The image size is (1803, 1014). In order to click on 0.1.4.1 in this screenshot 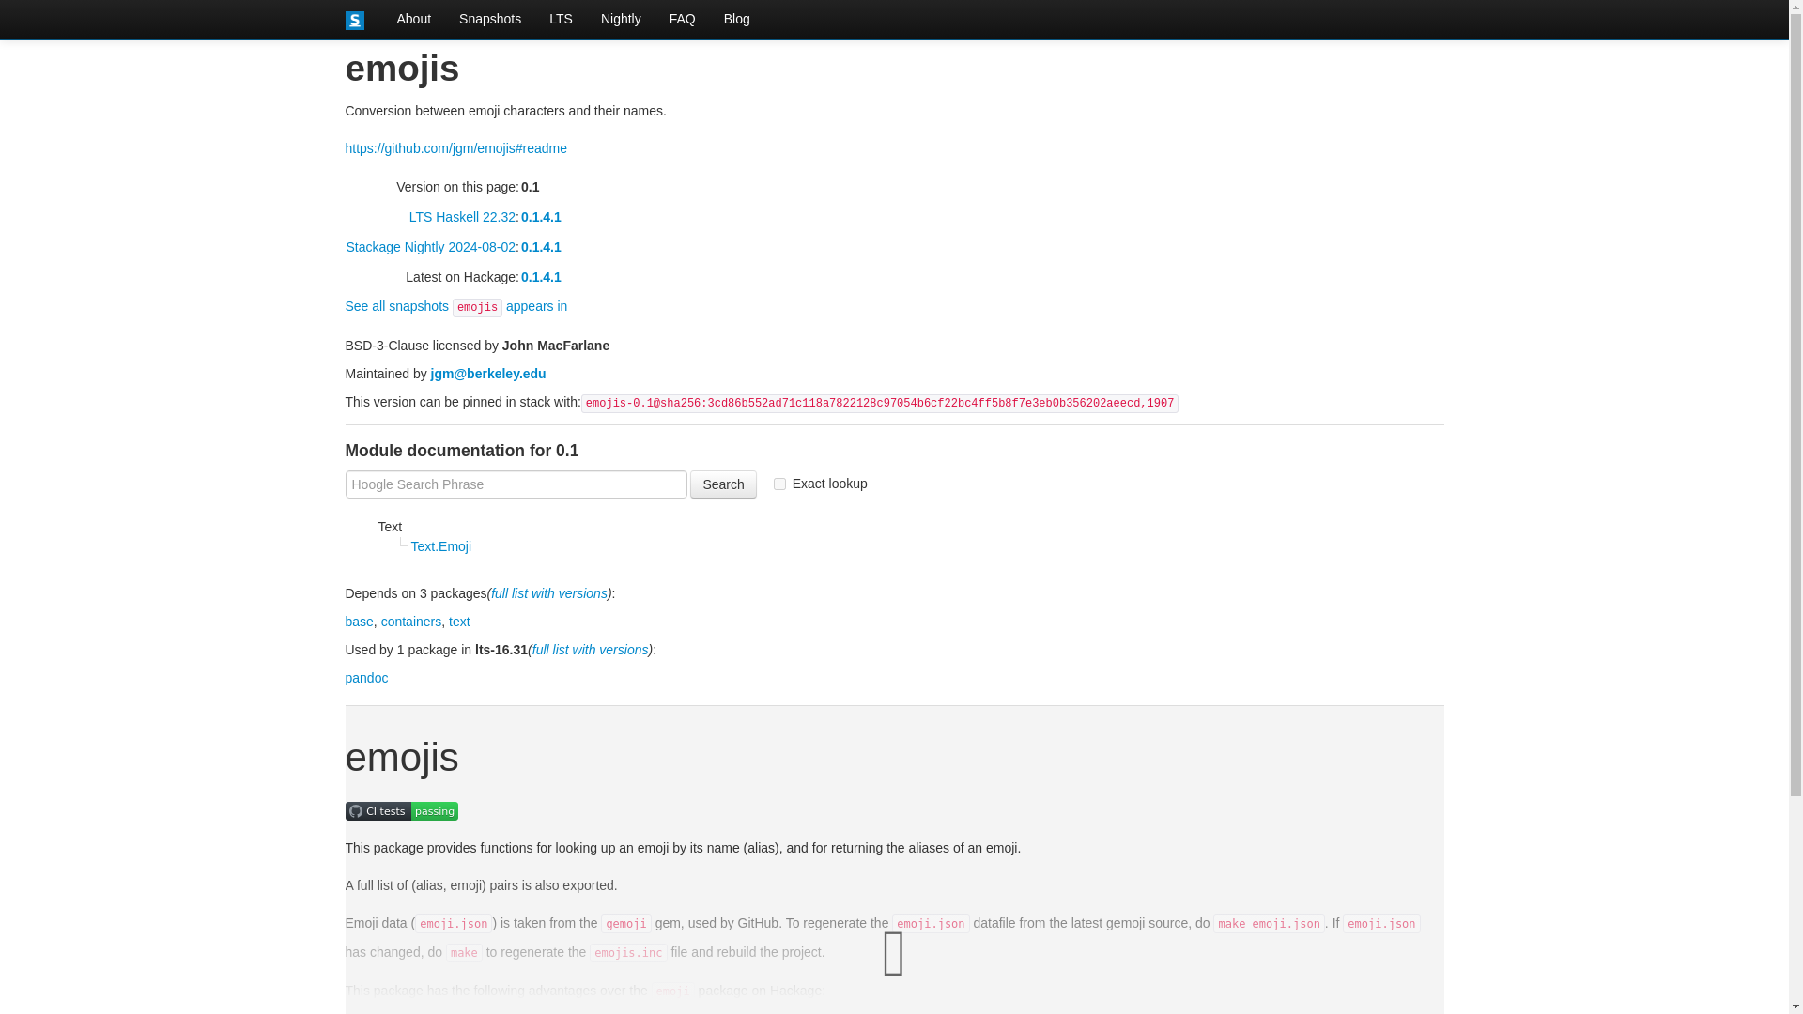, I will do `click(541, 216)`.